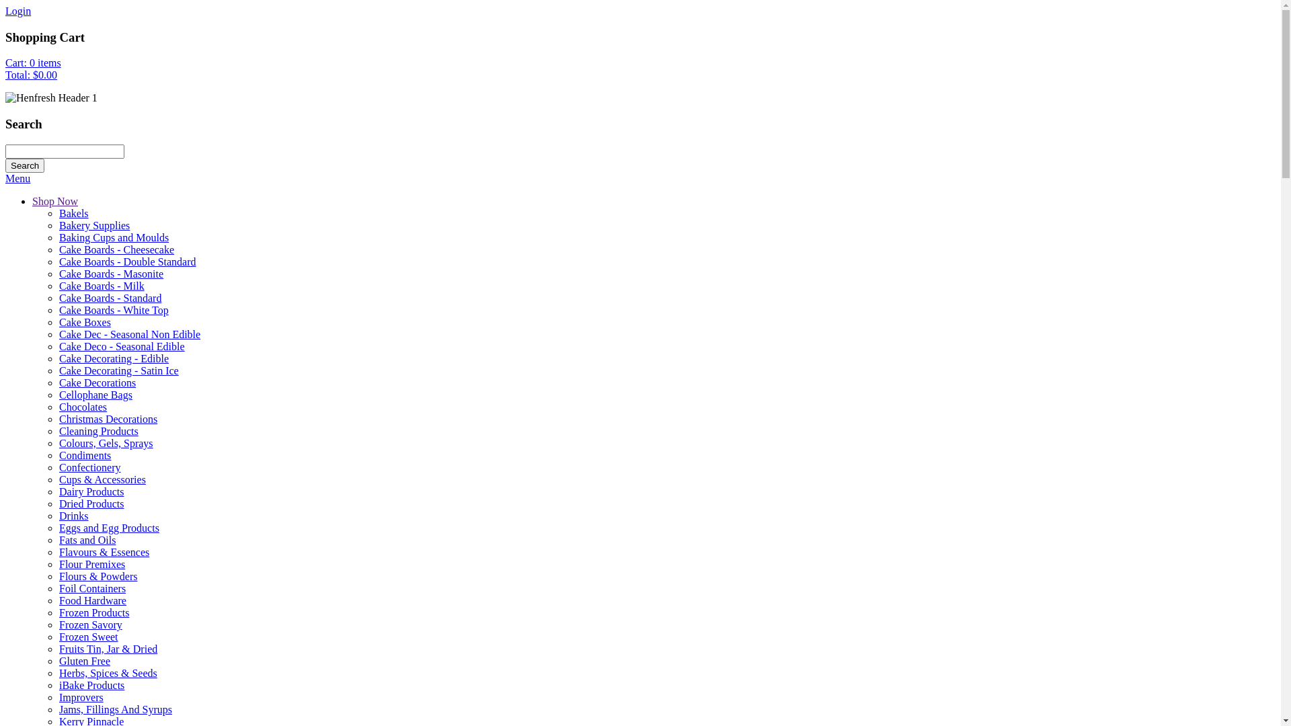 The width and height of the screenshot is (1291, 726). What do you see at coordinates (98, 577) in the screenshot?
I see `Flours & Powders` at bounding box center [98, 577].